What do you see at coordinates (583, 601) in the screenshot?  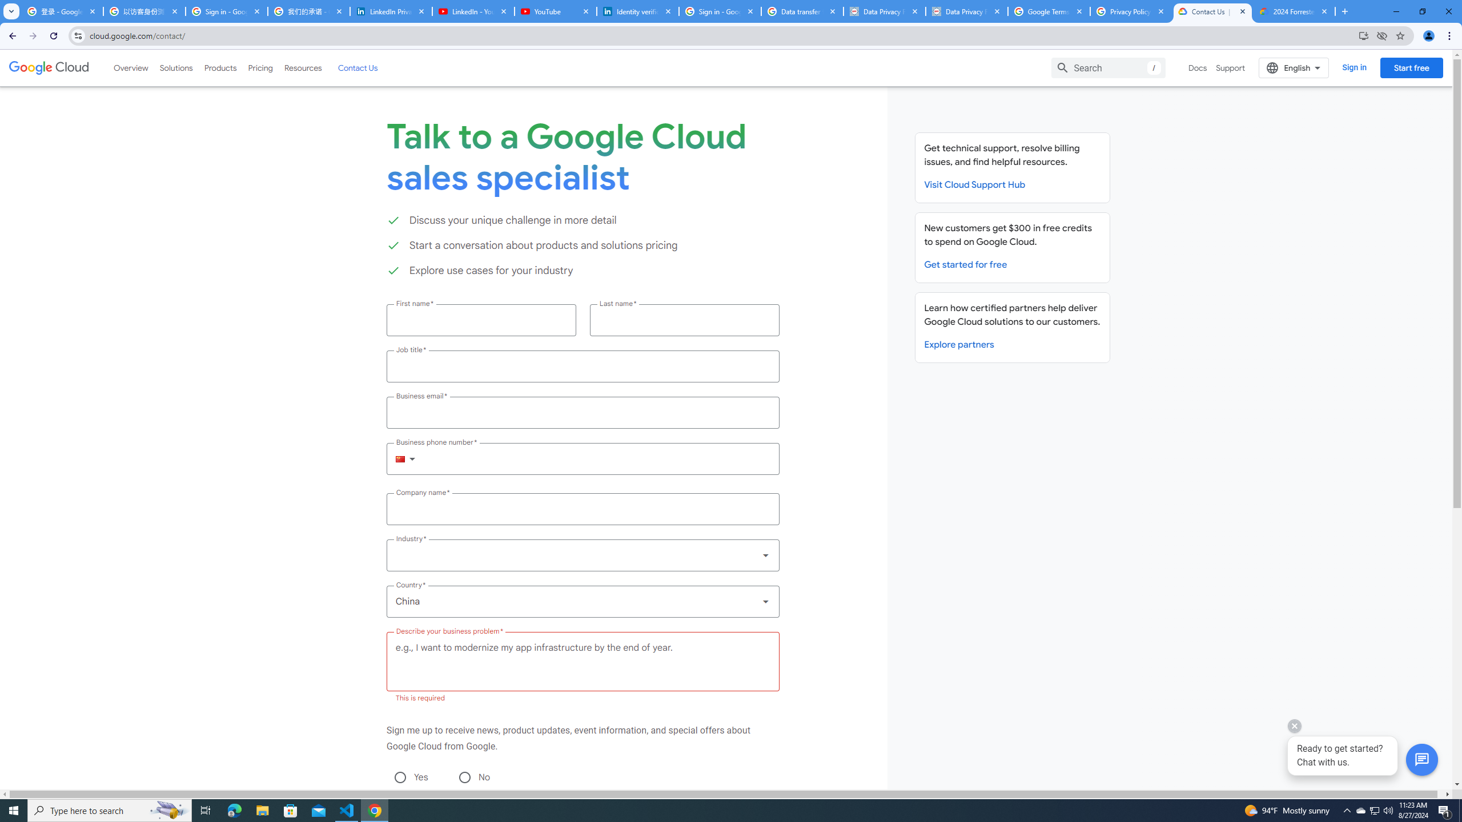 I see `Country *` at bounding box center [583, 601].